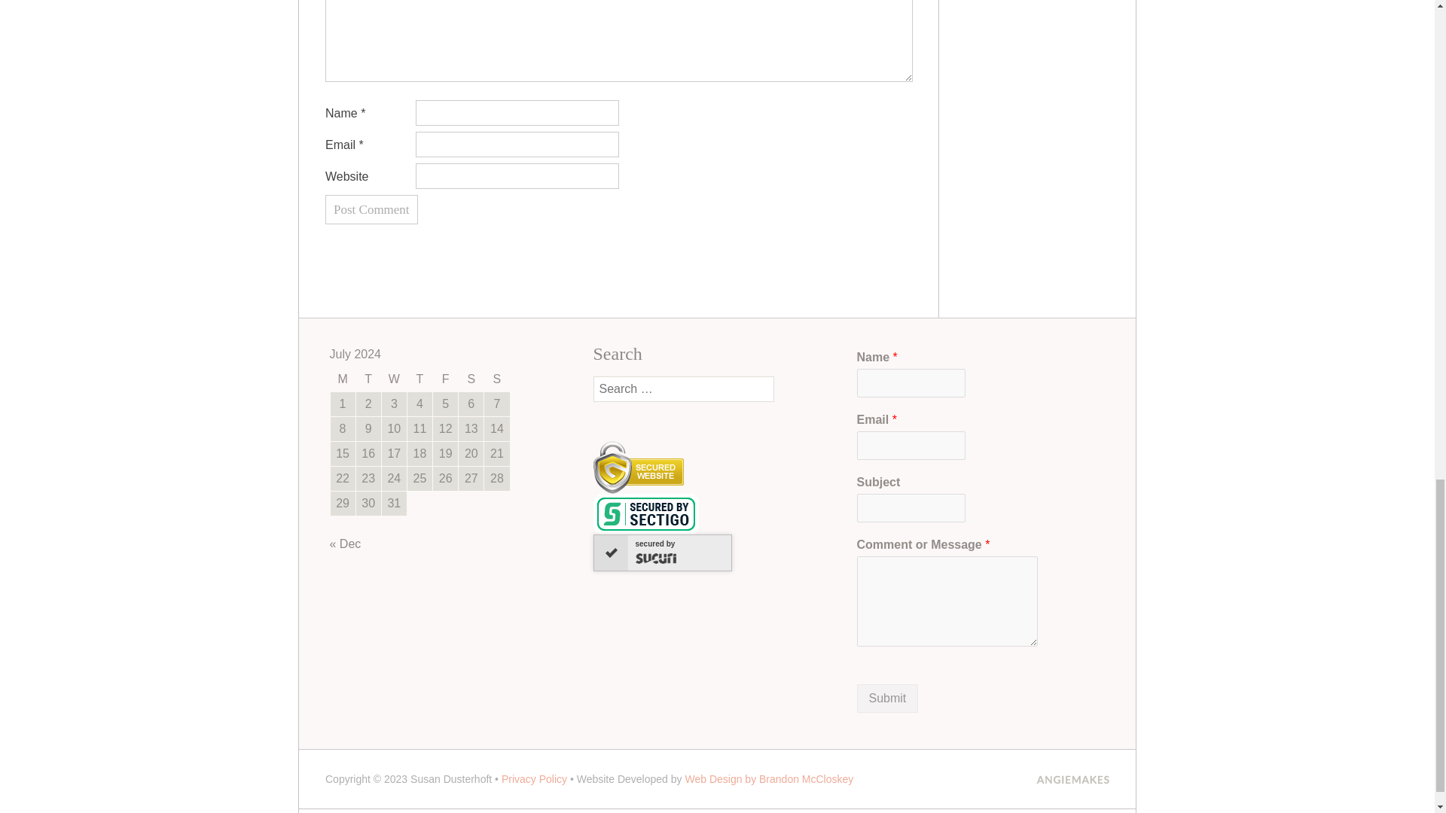  What do you see at coordinates (445, 379) in the screenshot?
I see `Friday` at bounding box center [445, 379].